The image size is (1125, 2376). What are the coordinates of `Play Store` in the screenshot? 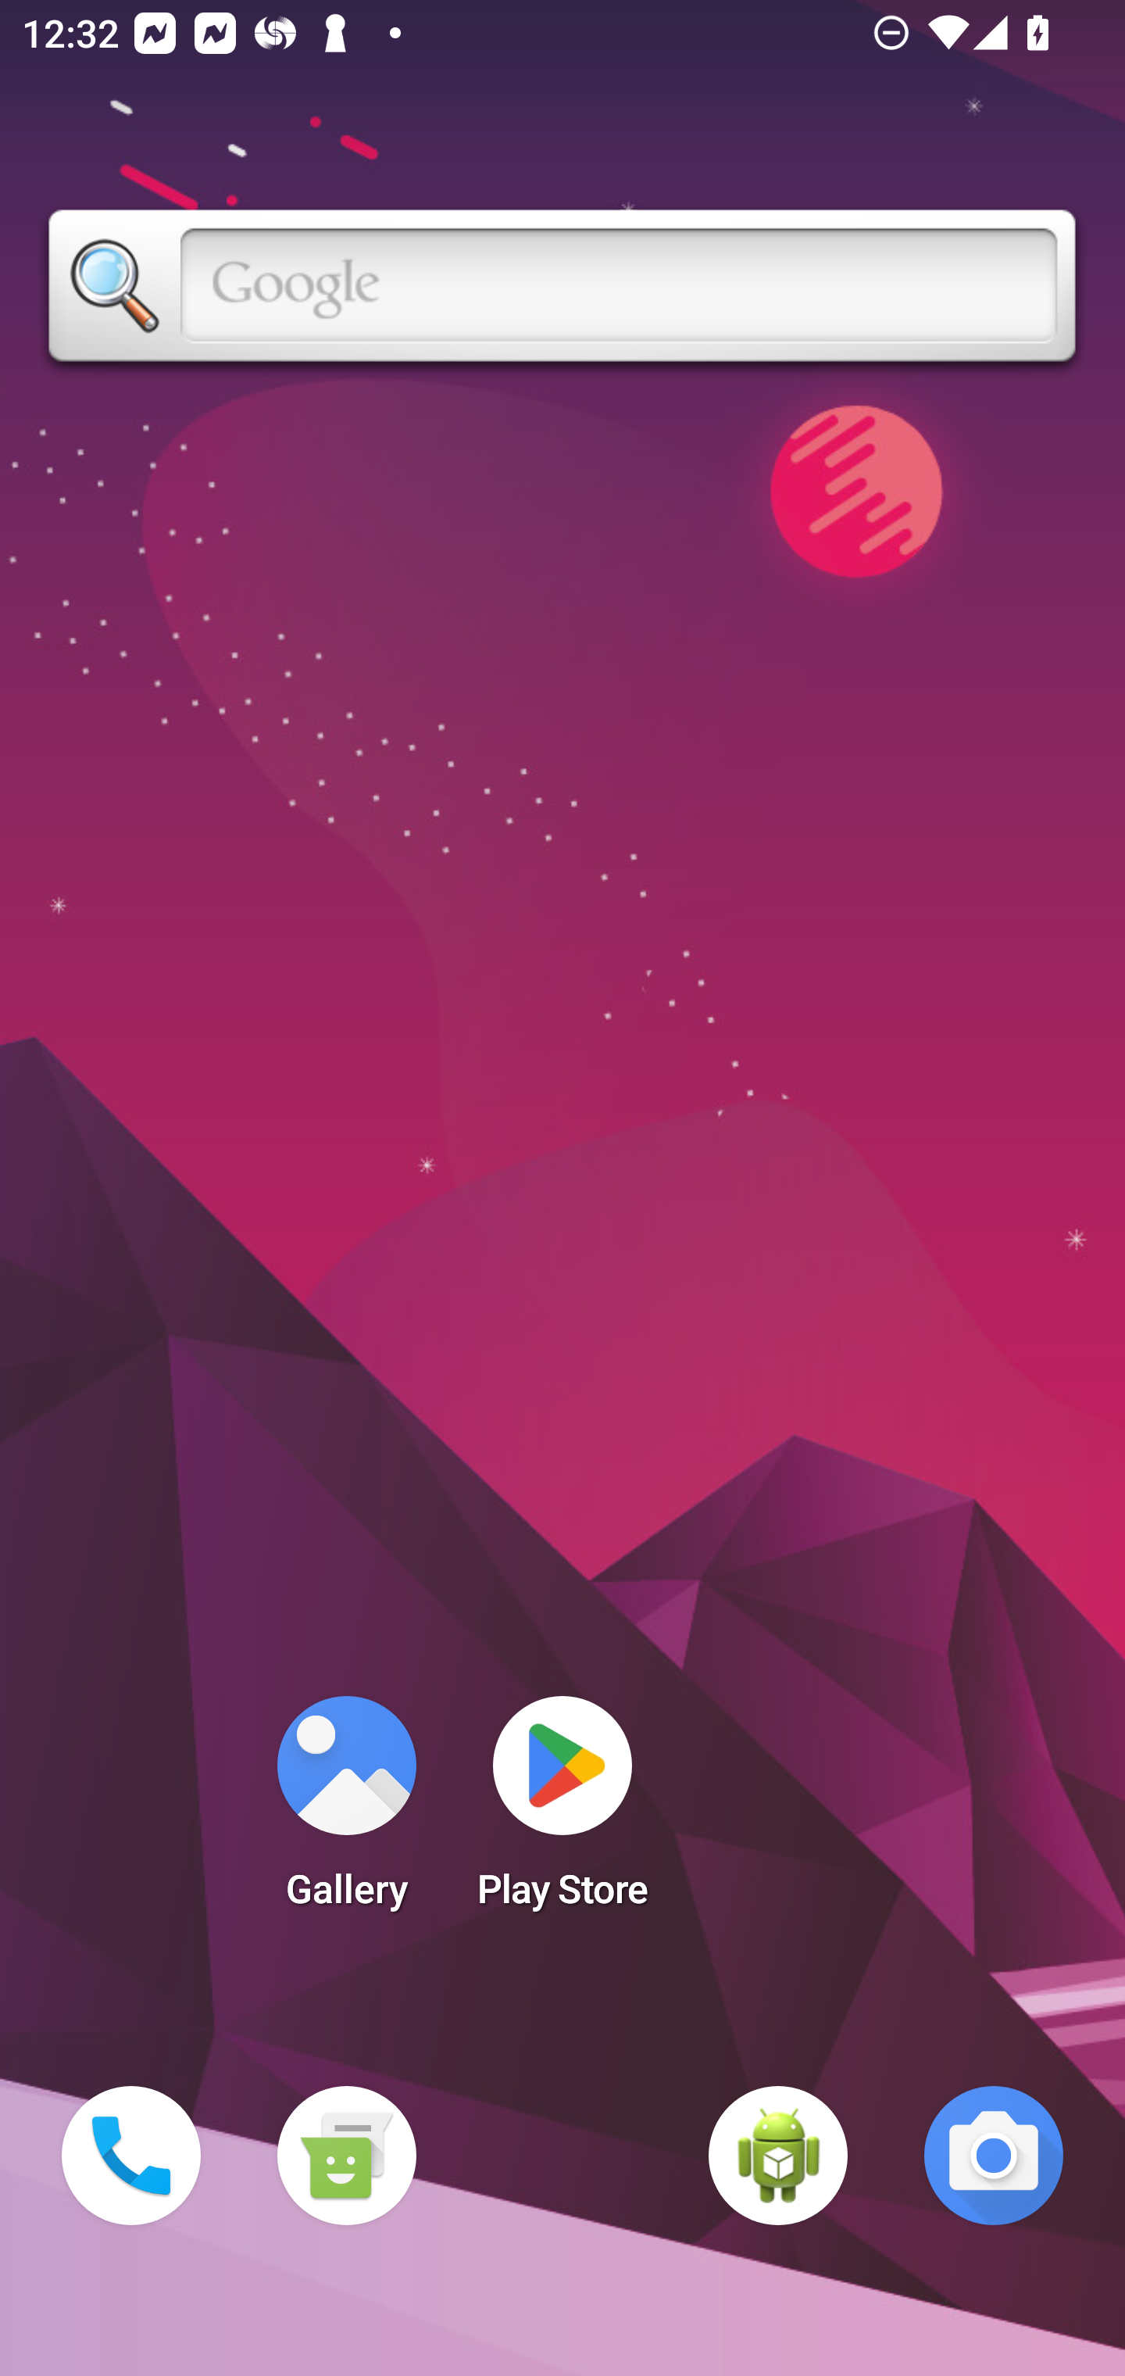 It's located at (562, 1812).